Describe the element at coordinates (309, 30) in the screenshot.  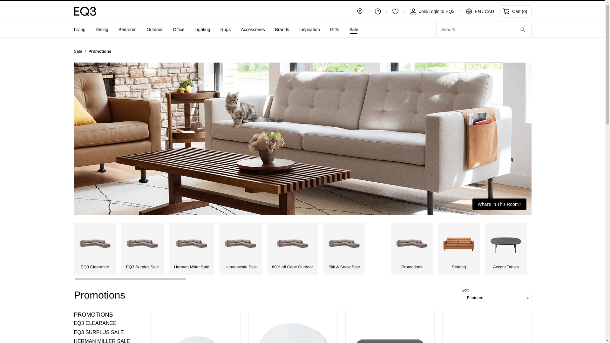
I see `Inspiration` at that location.